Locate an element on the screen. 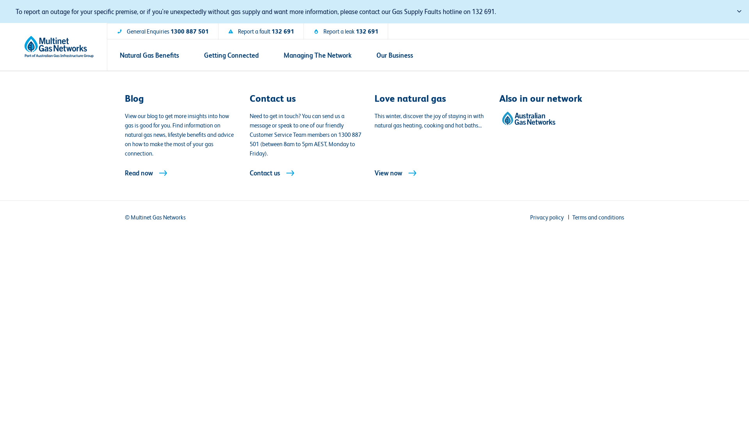  Report a fault 132 691 is located at coordinates (261, 32).